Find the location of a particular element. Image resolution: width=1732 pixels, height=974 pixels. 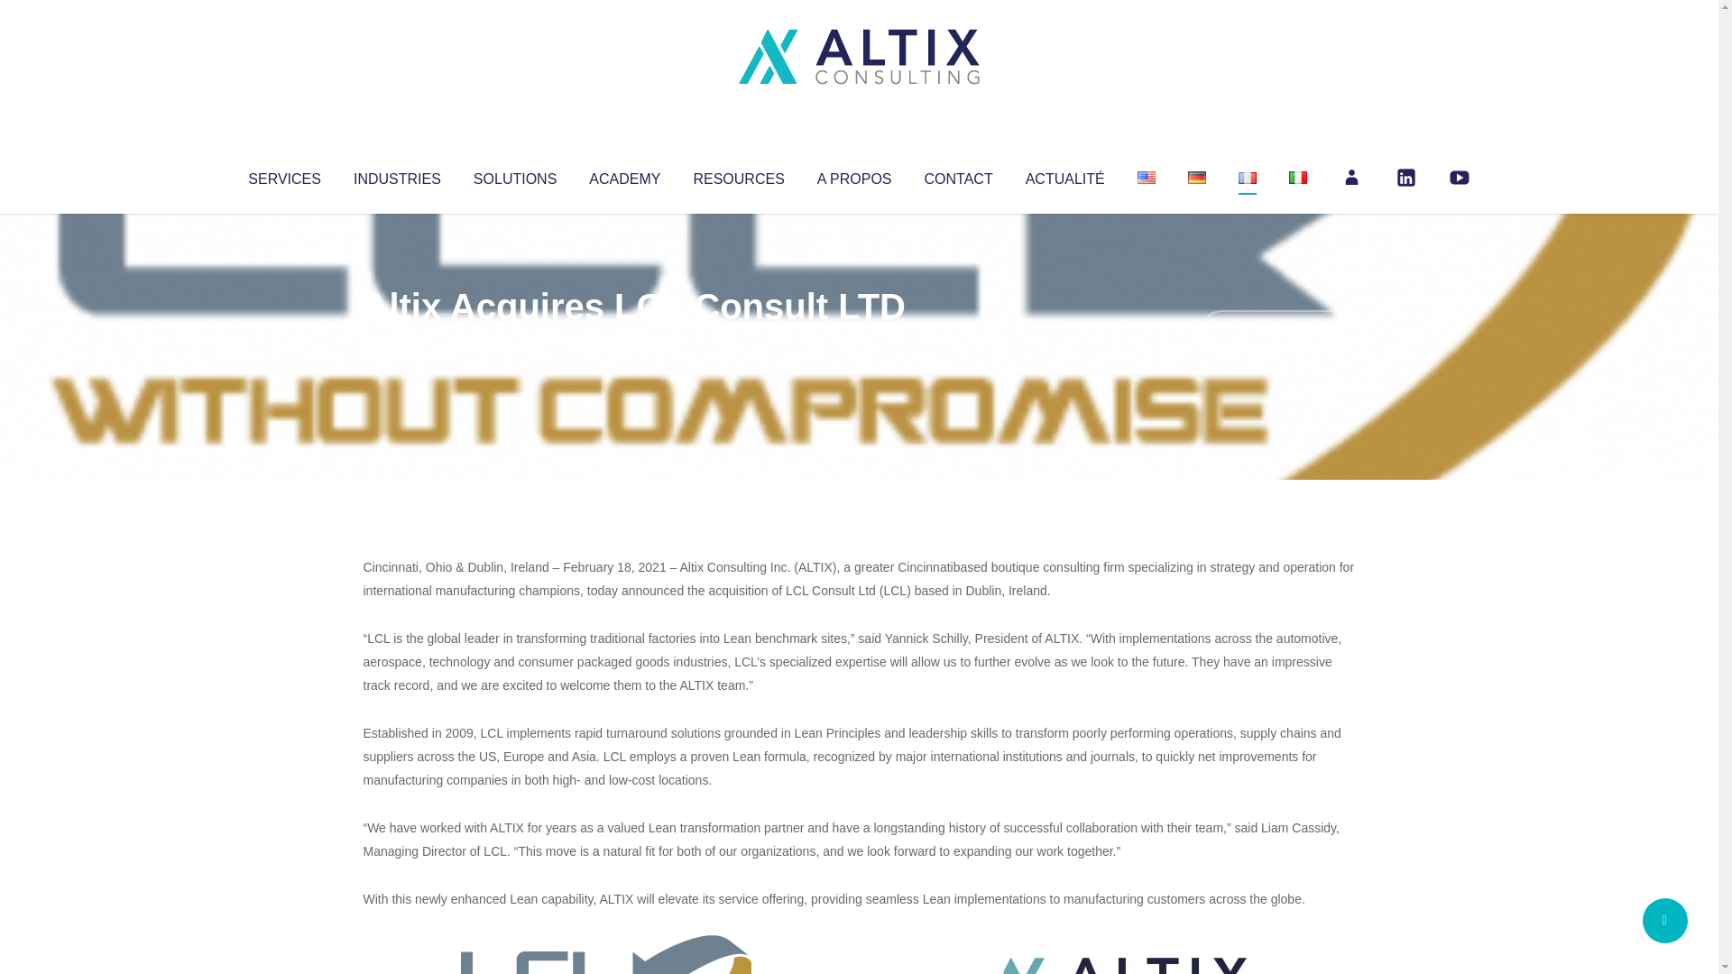

ACADEMY is located at coordinates (624, 175).